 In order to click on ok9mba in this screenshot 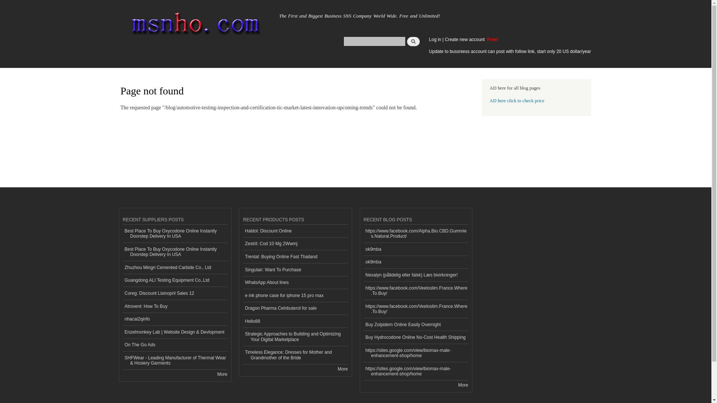, I will do `click(416, 262)`.